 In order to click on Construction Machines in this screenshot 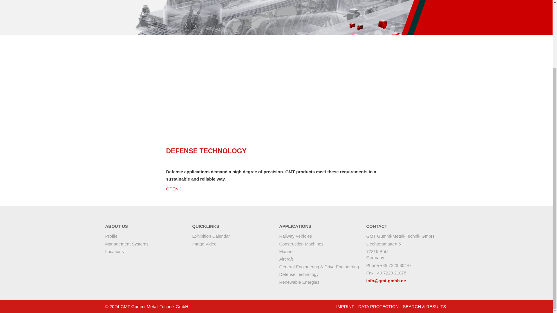, I will do `click(301, 244)`.